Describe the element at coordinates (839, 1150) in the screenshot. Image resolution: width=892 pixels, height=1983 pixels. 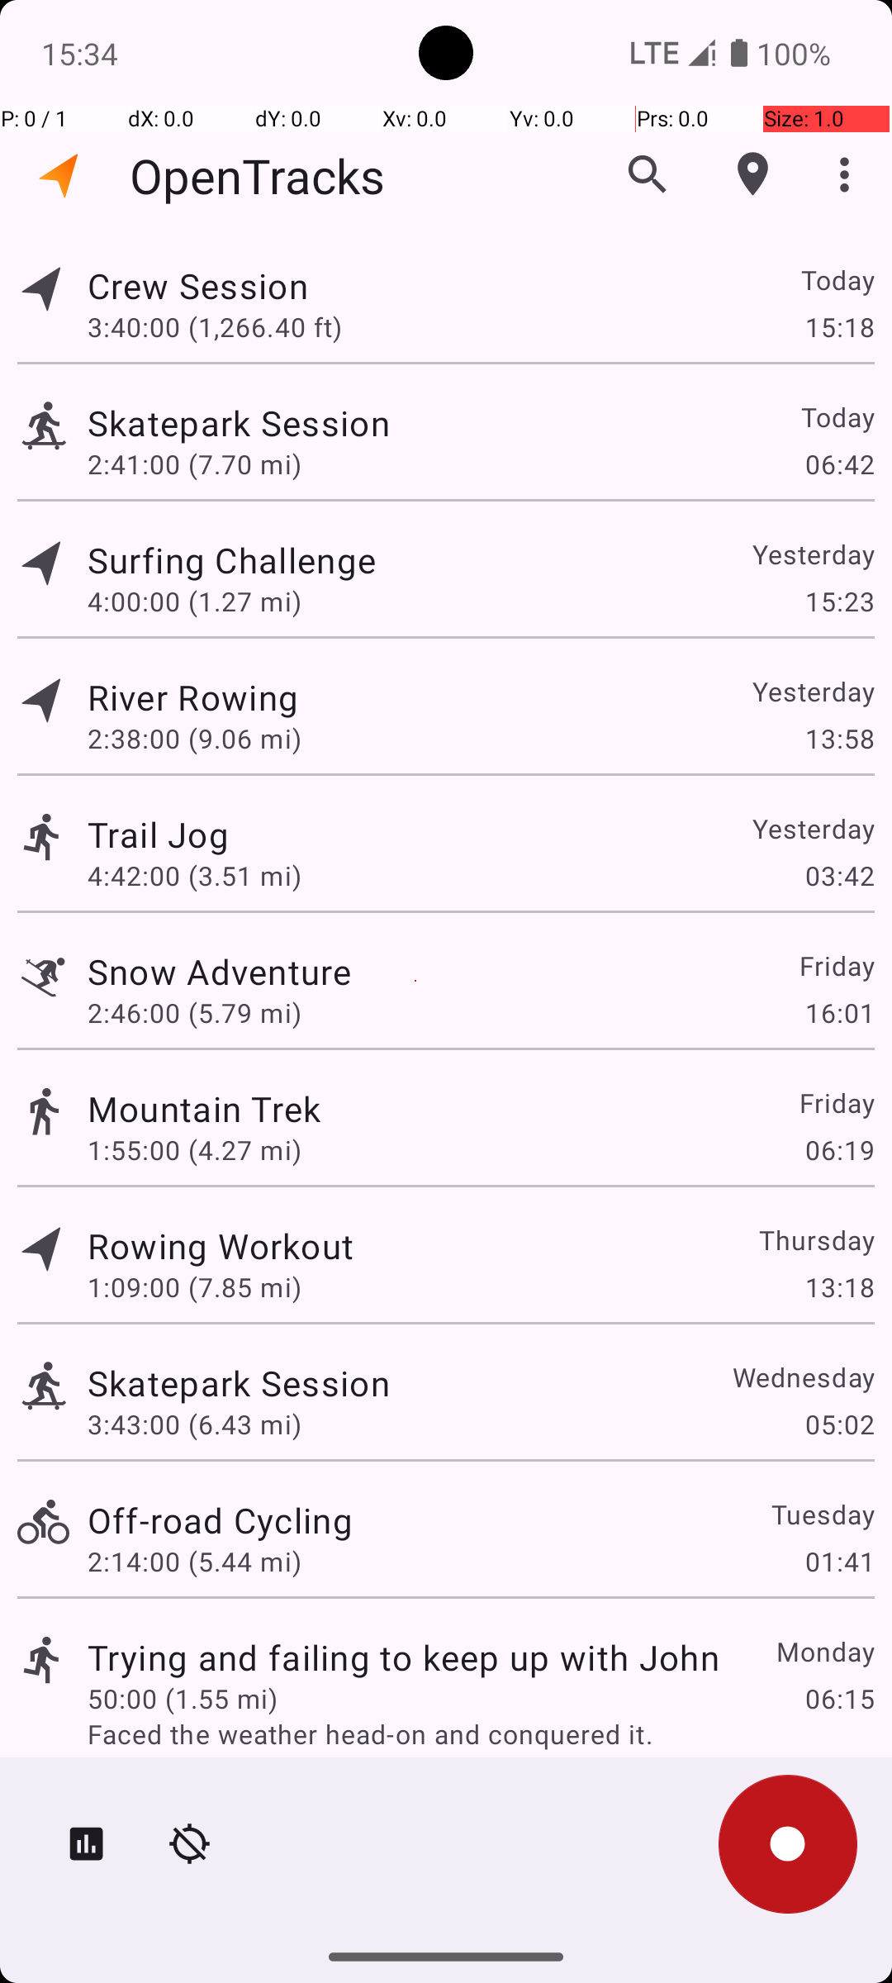
I see `06:19` at that location.